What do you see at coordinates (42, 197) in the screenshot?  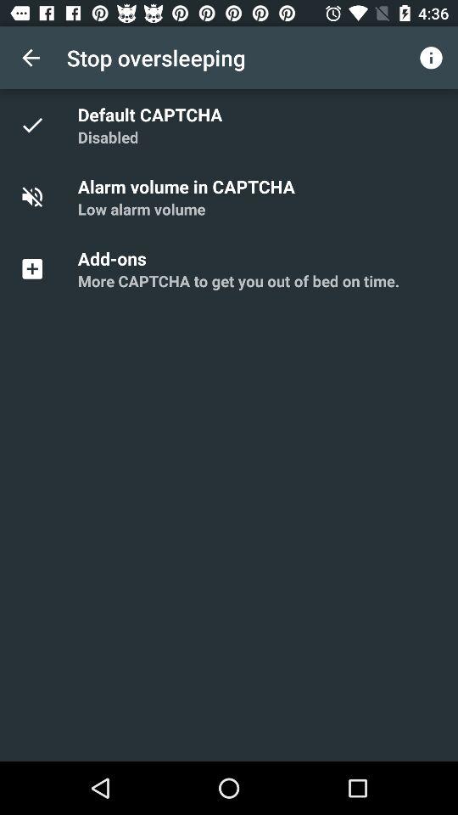 I see `select the icon which is in the second row` at bounding box center [42, 197].